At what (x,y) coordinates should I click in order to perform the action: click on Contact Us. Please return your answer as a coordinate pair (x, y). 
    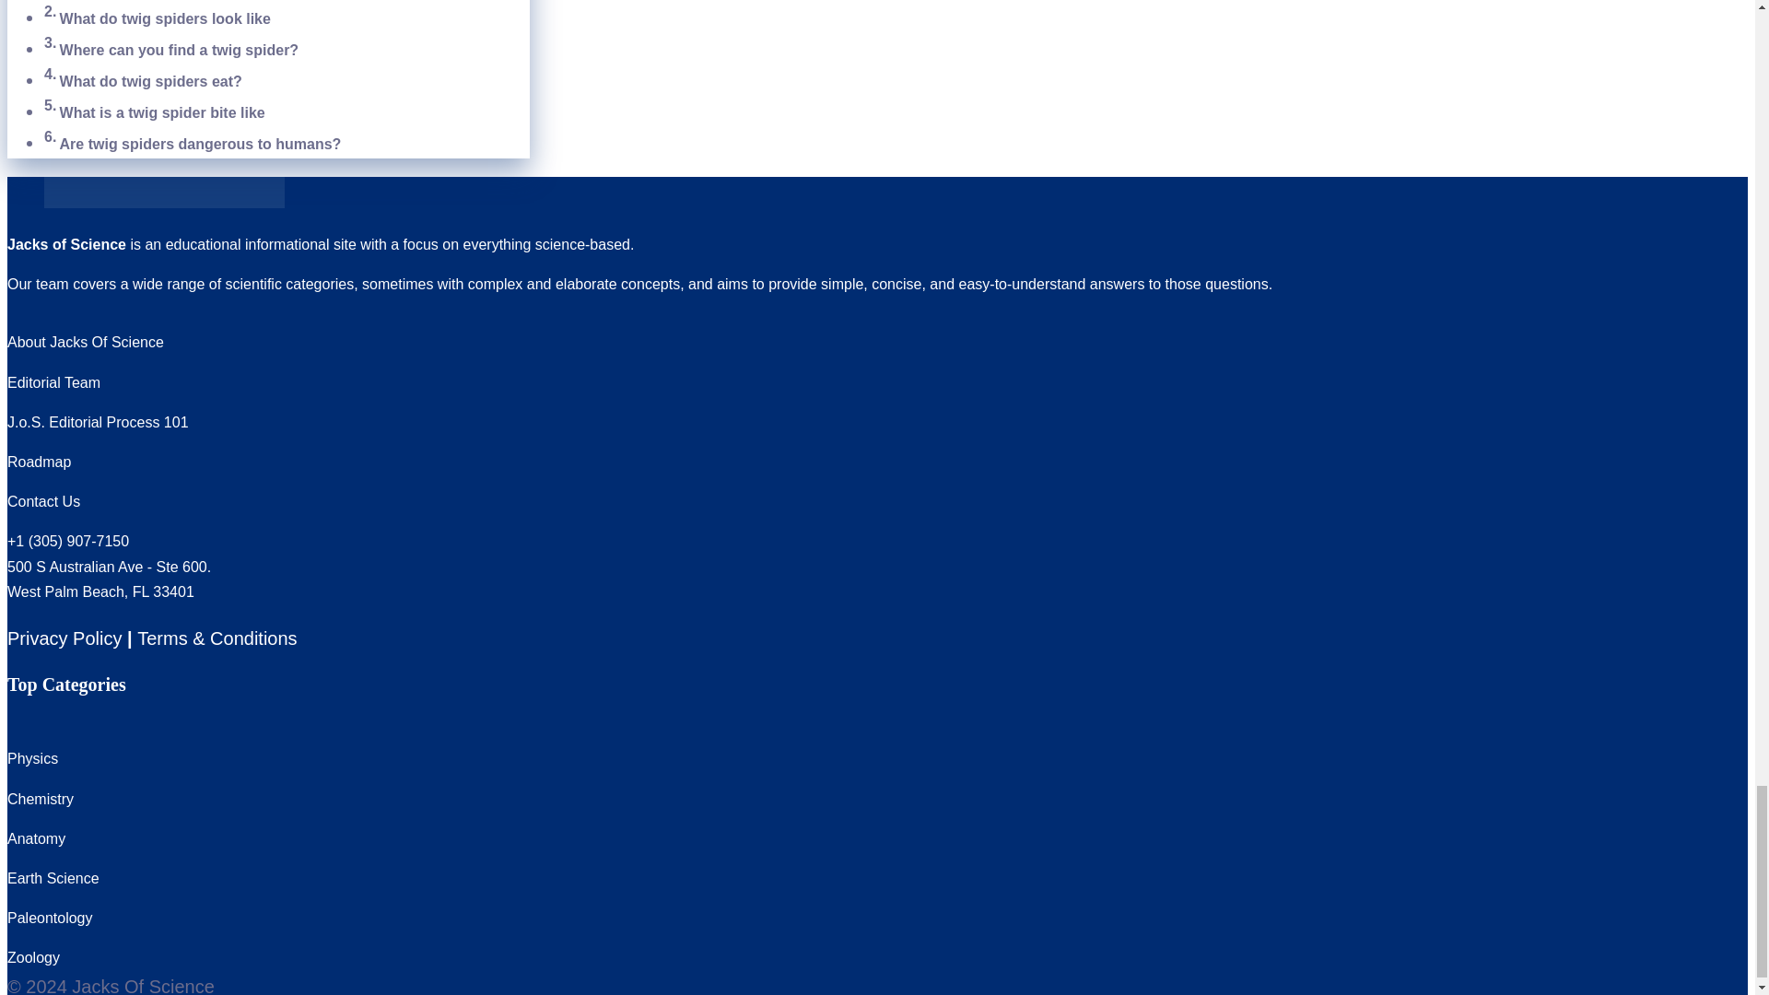
    Looking at the image, I should click on (42, 501).